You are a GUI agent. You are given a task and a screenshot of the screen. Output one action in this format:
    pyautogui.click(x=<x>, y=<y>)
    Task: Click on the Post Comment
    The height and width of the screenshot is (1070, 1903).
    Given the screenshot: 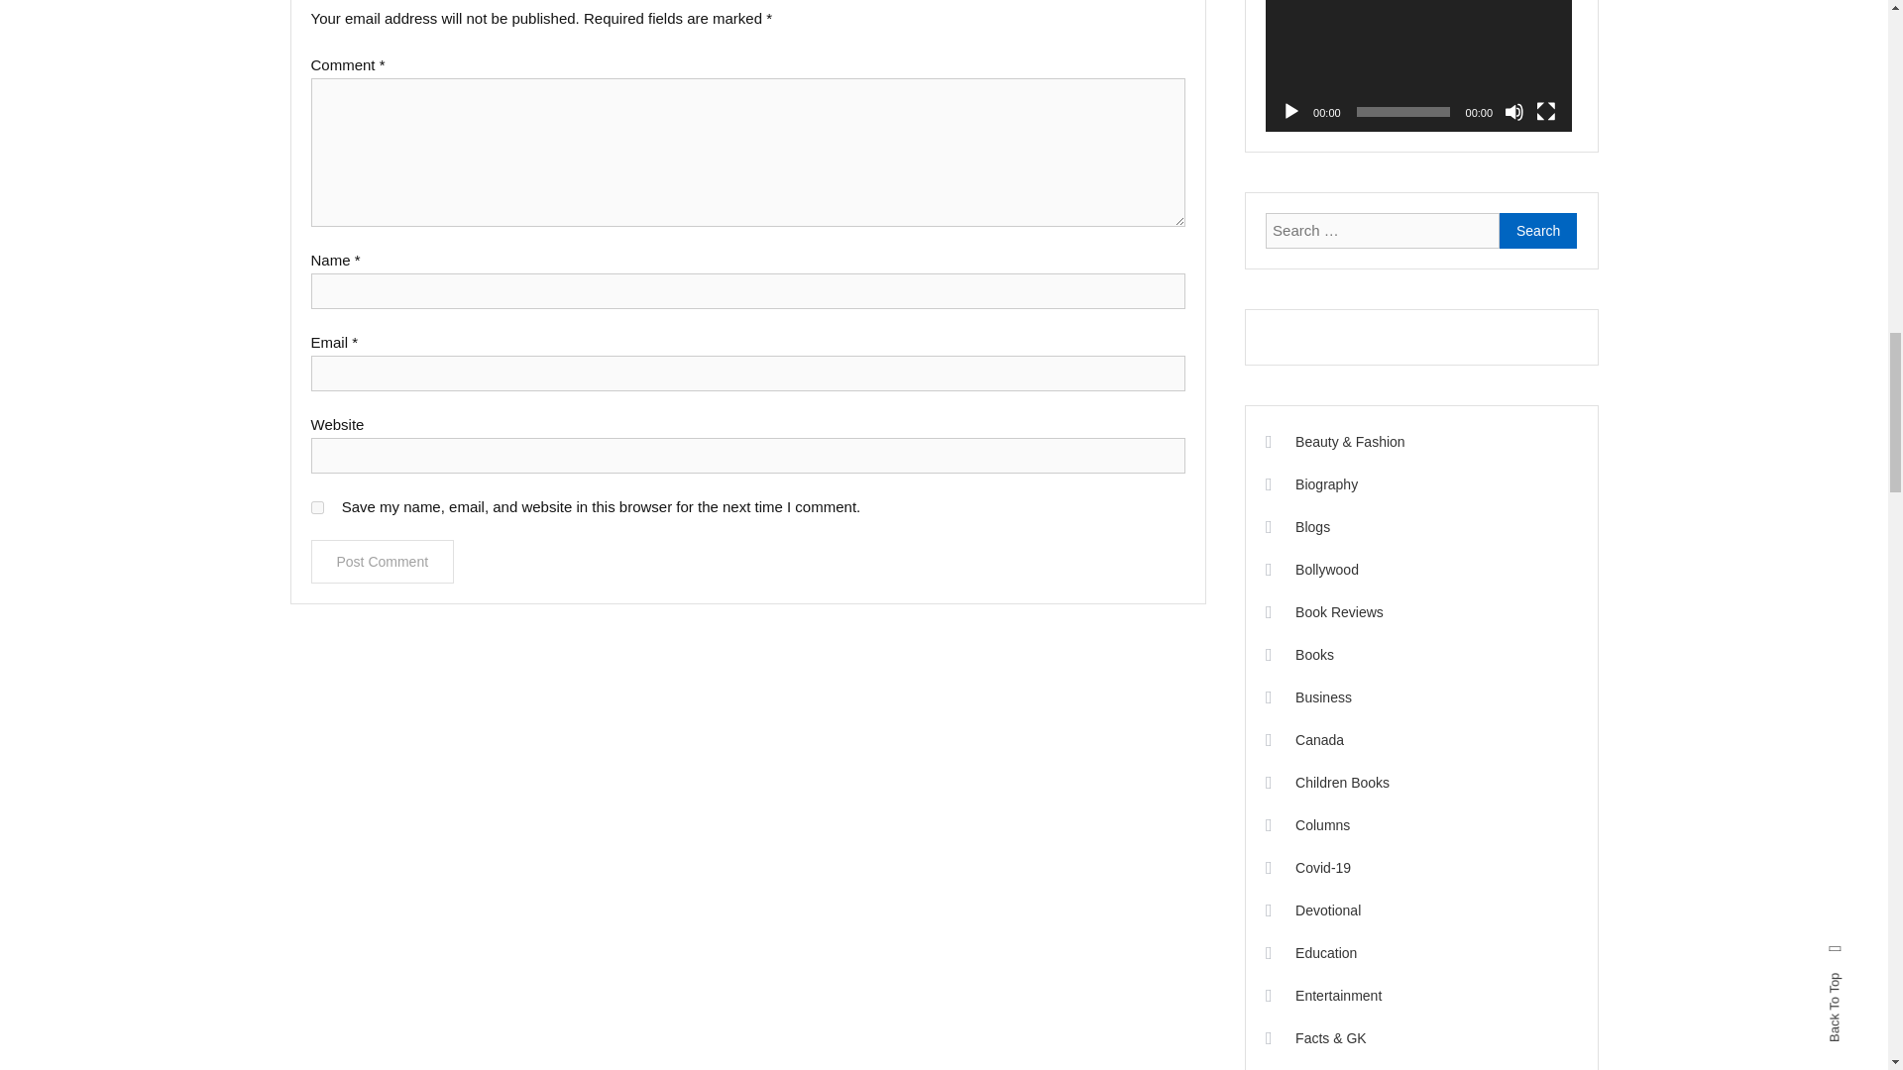 What is the action you would take?
    pyautogui.click(x=383, y=561)
    